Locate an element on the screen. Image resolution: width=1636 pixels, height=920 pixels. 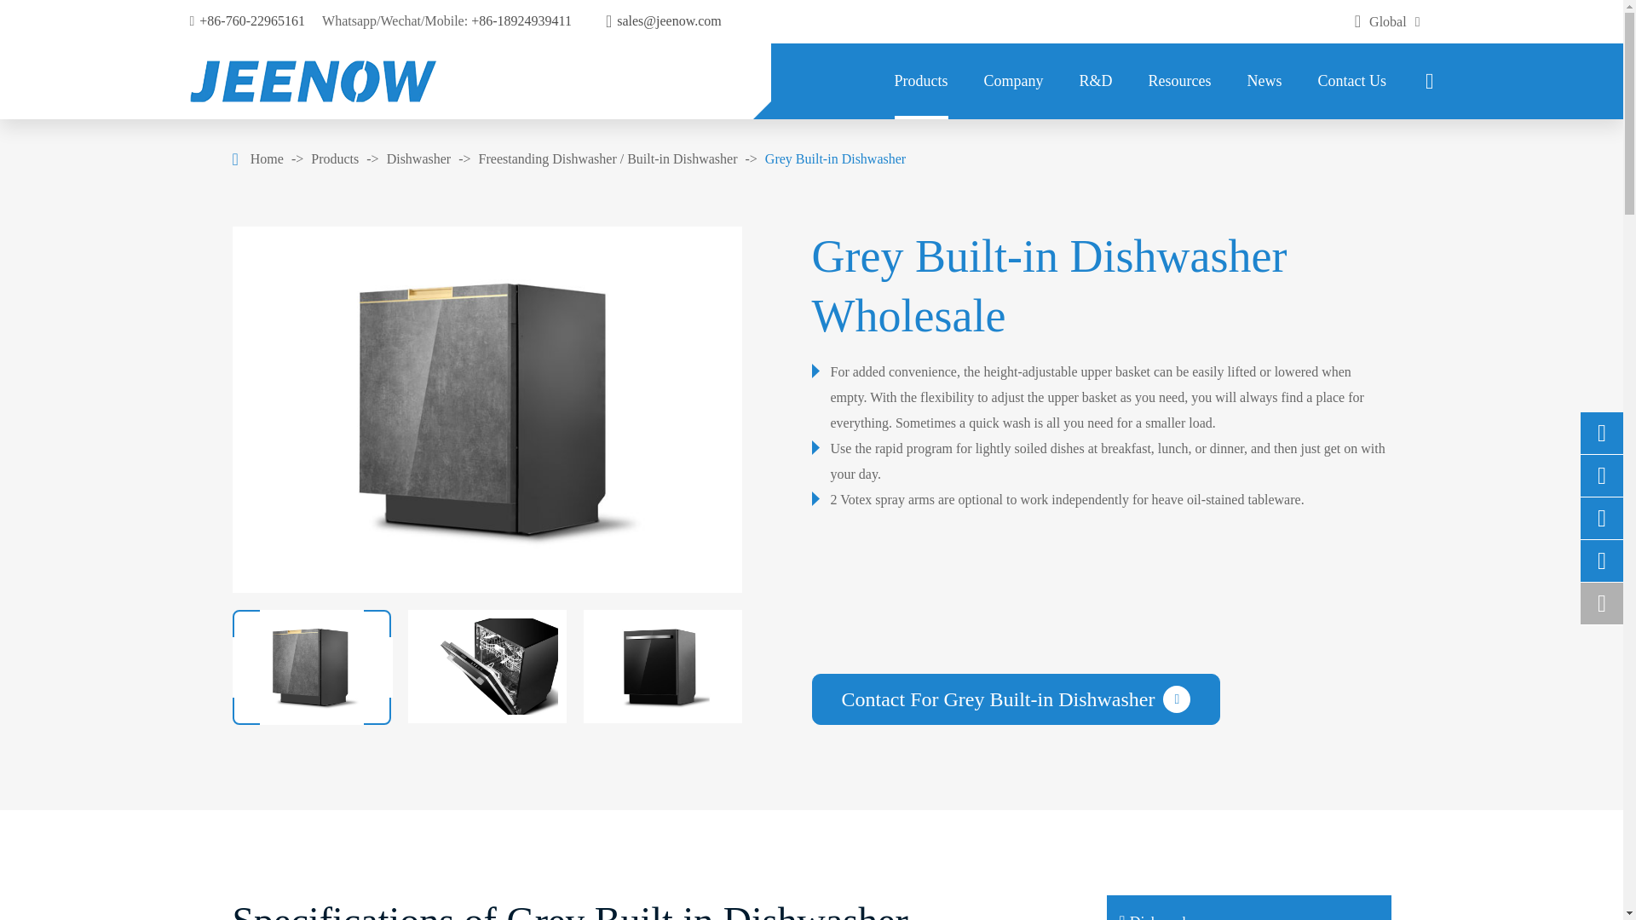
Guangdong Jienuo Electric Appliances Co., Ltd. is located at coordinates (313, 81).